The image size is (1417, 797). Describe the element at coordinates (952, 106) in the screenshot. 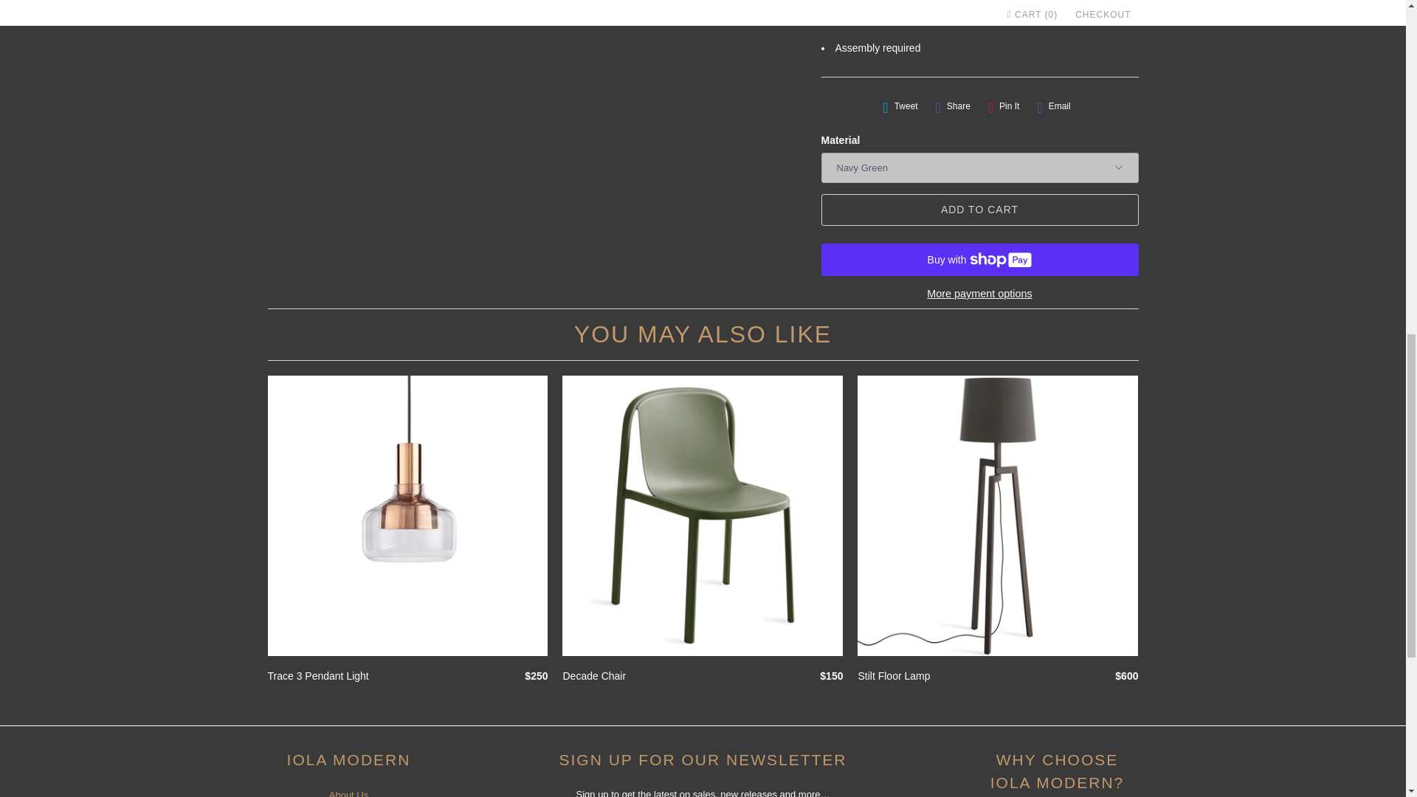

I see `Share this on Facebook` at that location.